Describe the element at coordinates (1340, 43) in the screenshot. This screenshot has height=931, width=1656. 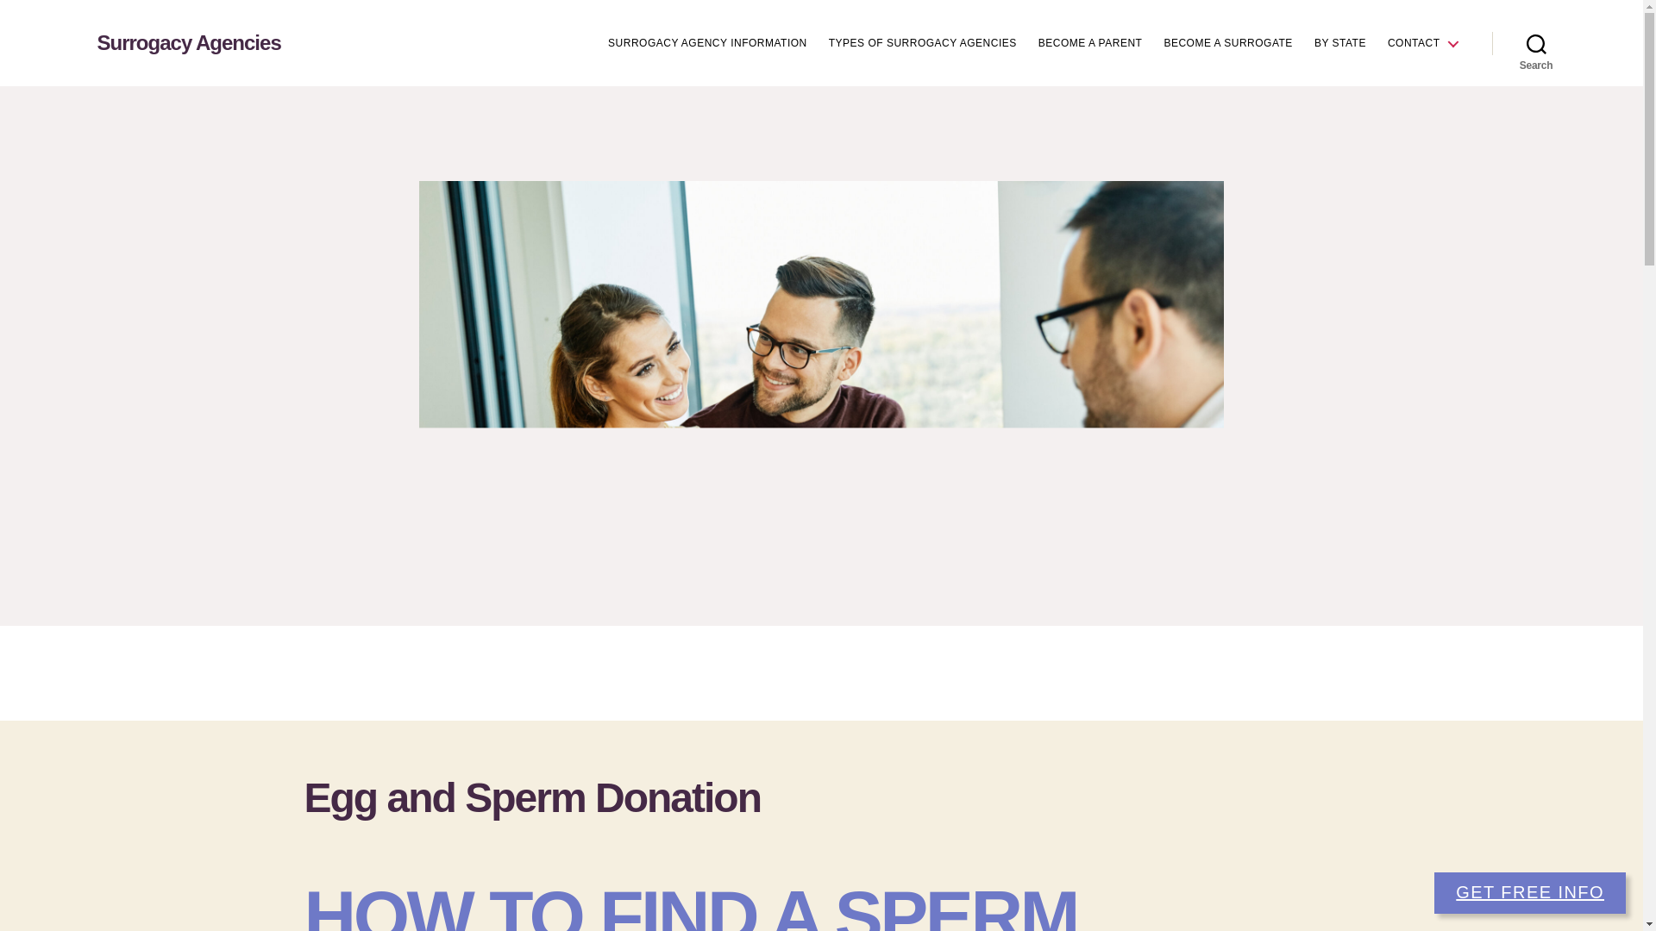
I see `BY STATE` at that location.